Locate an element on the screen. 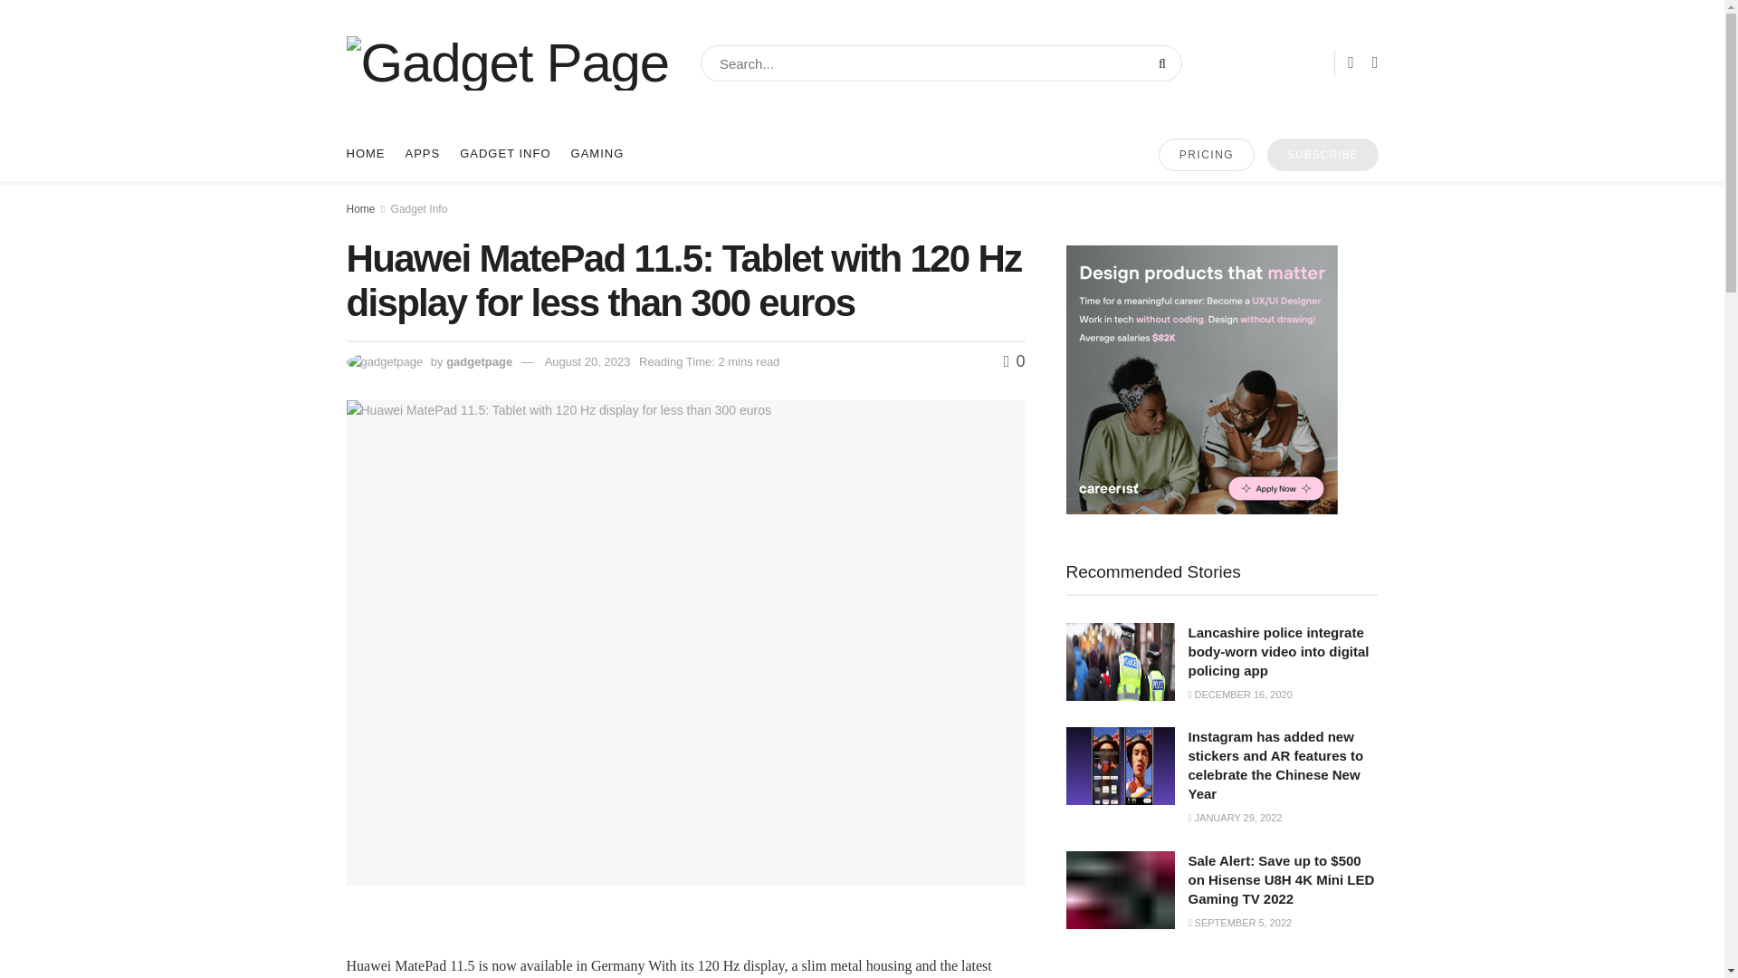 This screenshot has width=1738, height=978. 0 is located at coordinates (1014, 360).